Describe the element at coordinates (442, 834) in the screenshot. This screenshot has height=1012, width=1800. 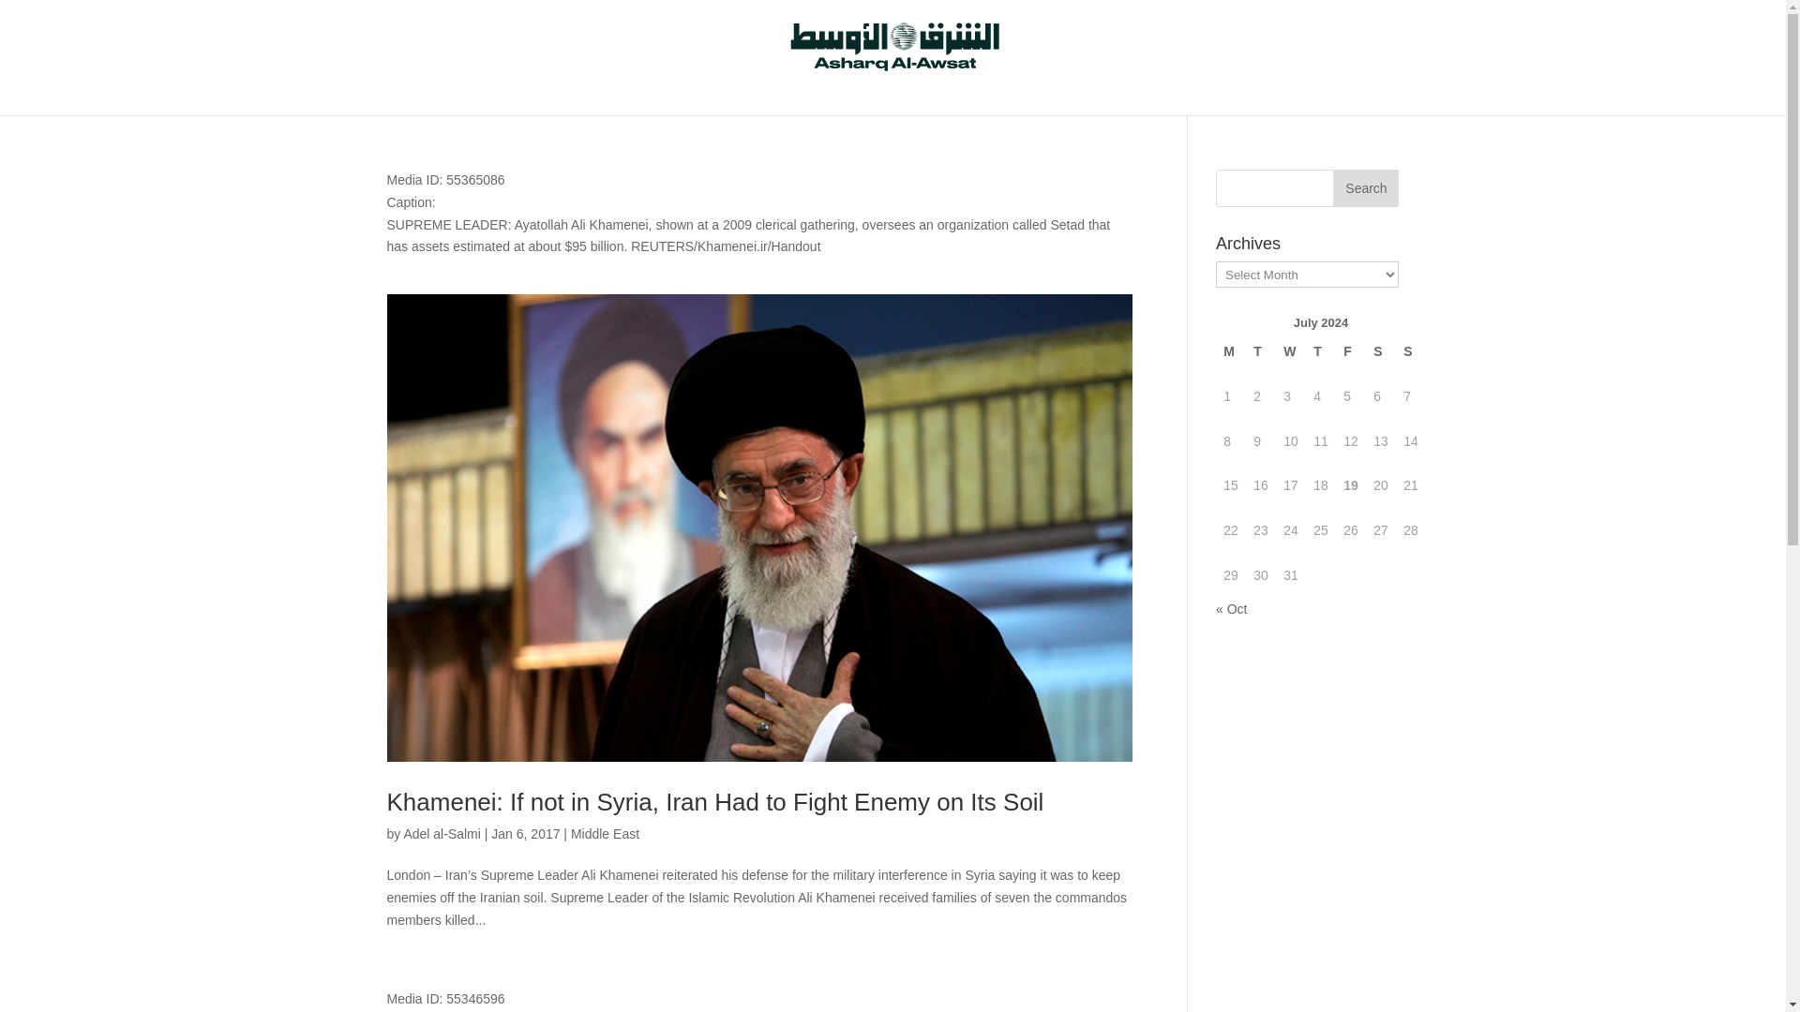
I see `Posts by Adel al-Salmi` at that location.